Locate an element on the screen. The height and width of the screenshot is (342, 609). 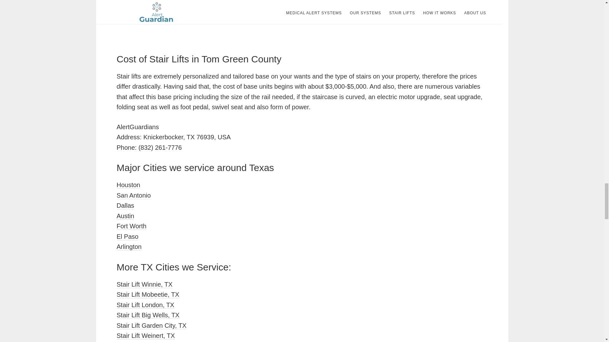
Stair Lift Garden City, TX is located at coordinates (152, 326).